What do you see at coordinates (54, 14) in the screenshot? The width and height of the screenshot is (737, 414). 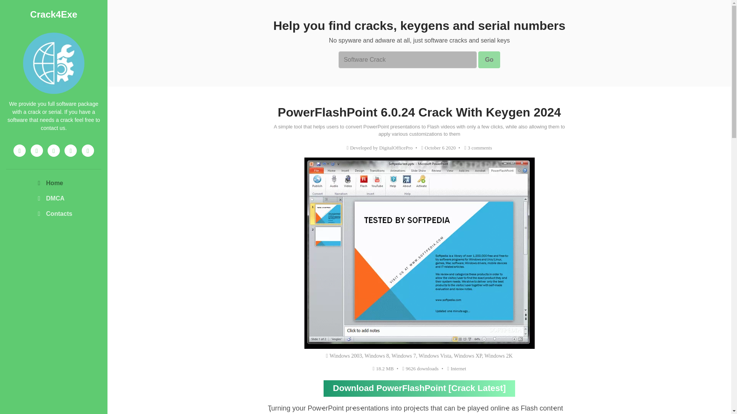 I see `Crack4Exe` at bounding box center [54, 14].